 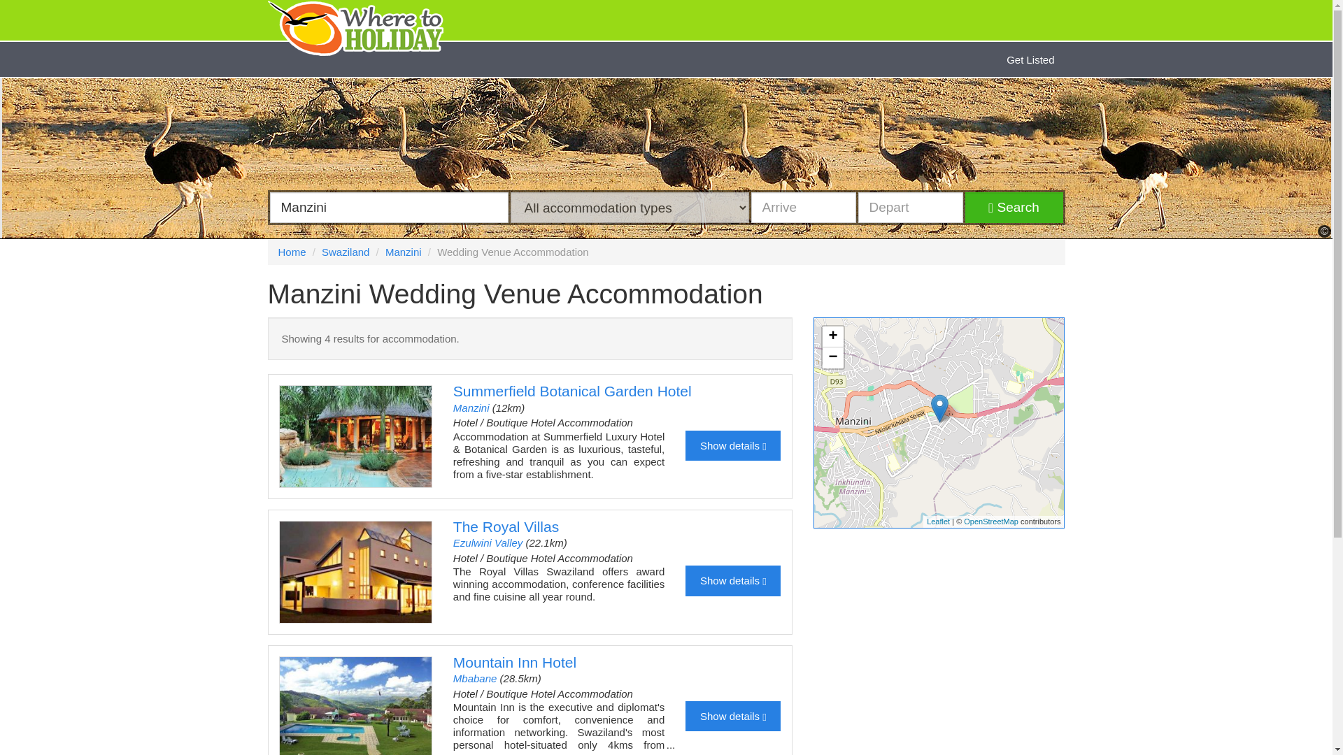 What do you see at coordinates (732, 716) in the screenshot?
I see `Show details` at bounding box center [732, 716].